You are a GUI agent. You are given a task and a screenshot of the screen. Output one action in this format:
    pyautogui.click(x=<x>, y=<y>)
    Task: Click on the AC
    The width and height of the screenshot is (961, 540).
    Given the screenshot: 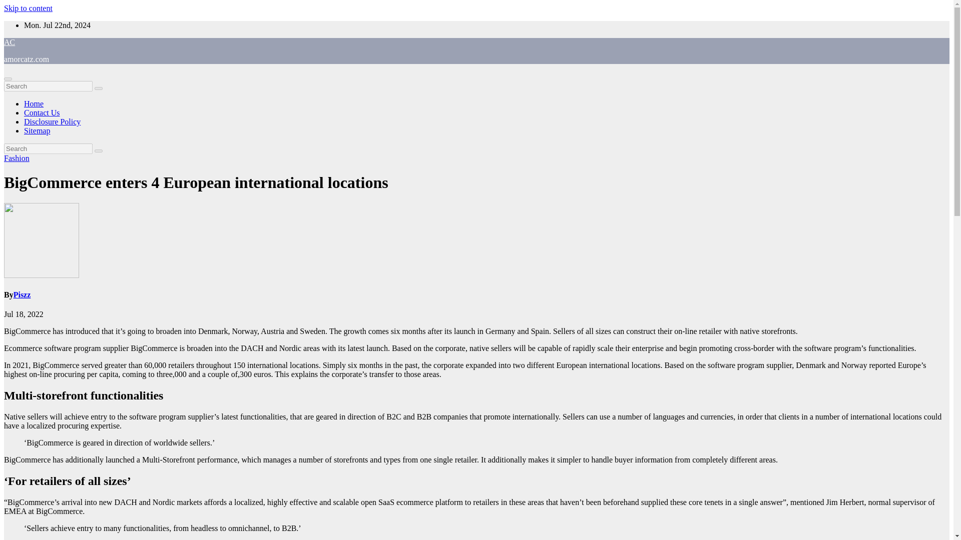 What is the action you would take?
    pyautogui.click(x=9, y=42)
    